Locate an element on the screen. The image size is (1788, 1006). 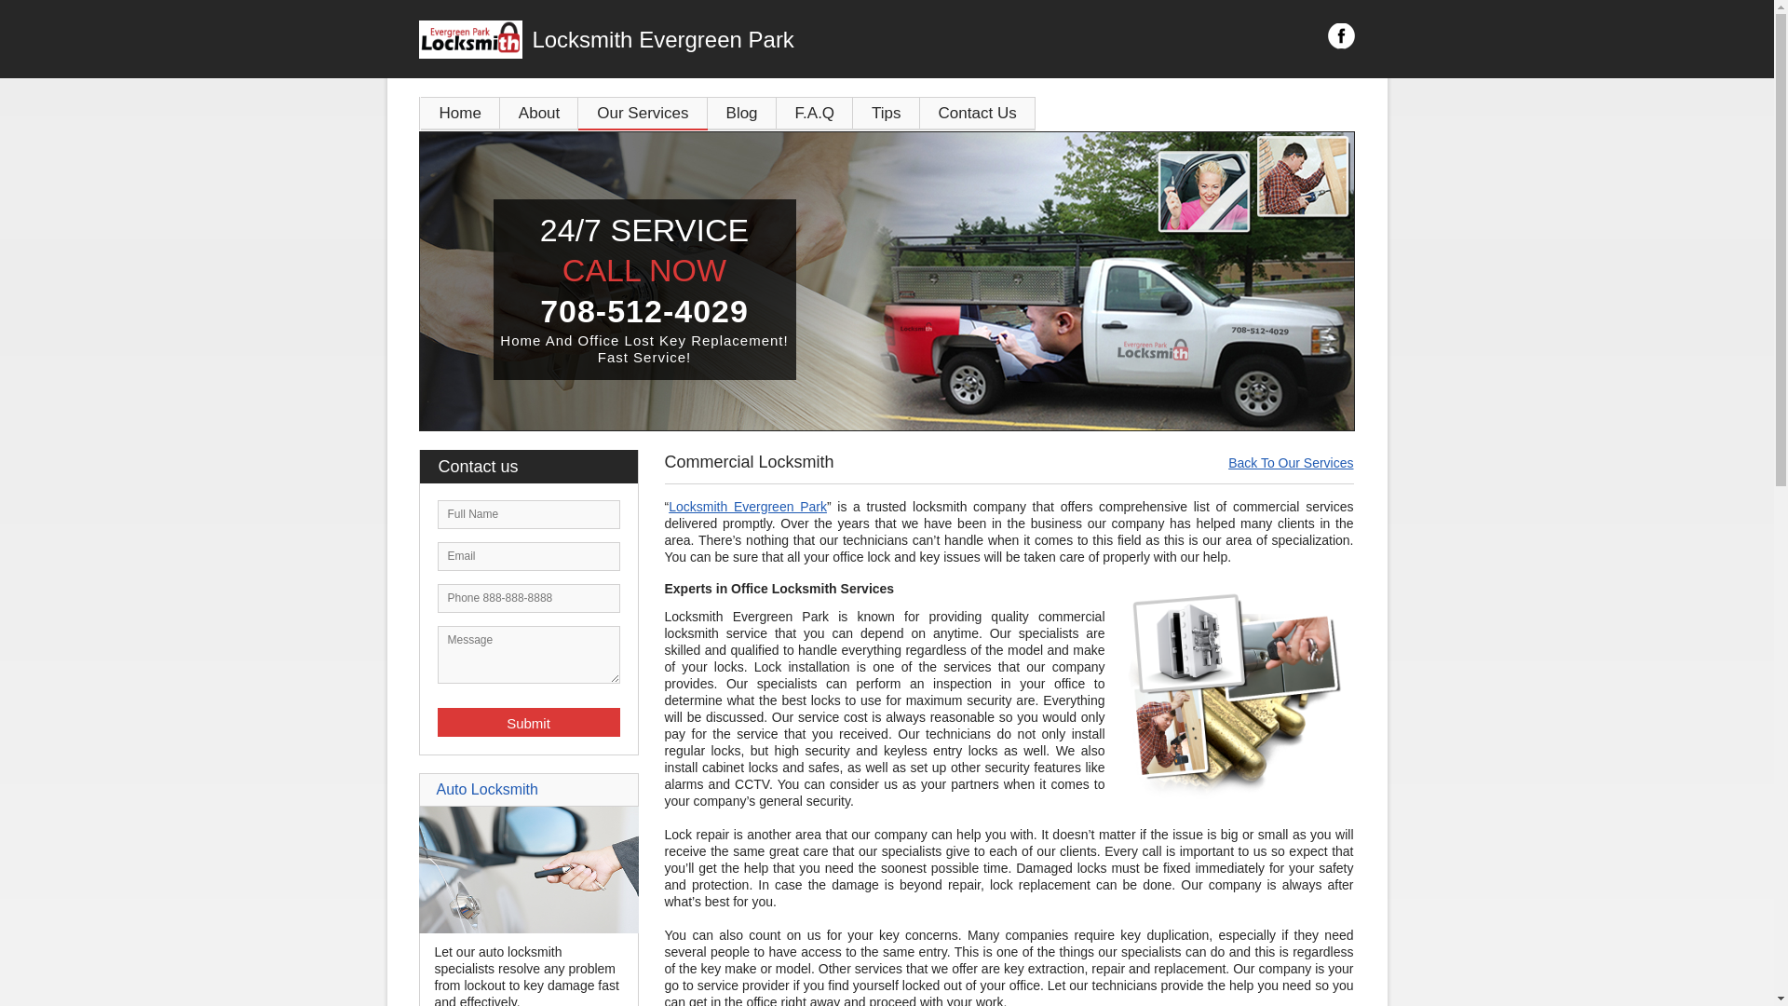
Commercial Locksmith in Evergreen Park is located at coordinates (1229, 691).